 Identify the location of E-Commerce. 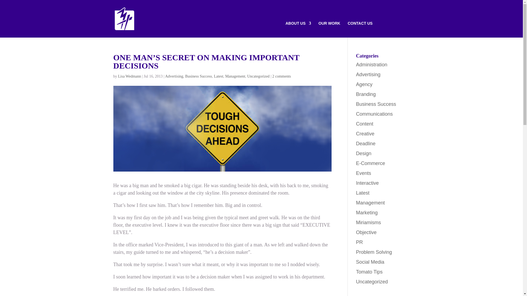
(371, 163).